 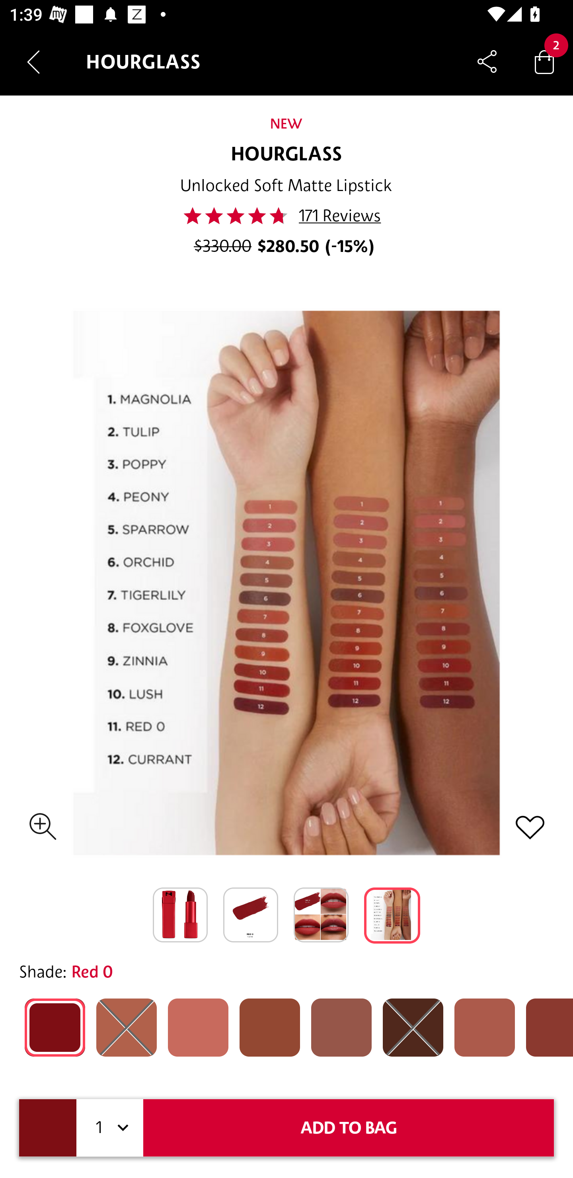 I want to click on 1, so click(x=110, y=1128).